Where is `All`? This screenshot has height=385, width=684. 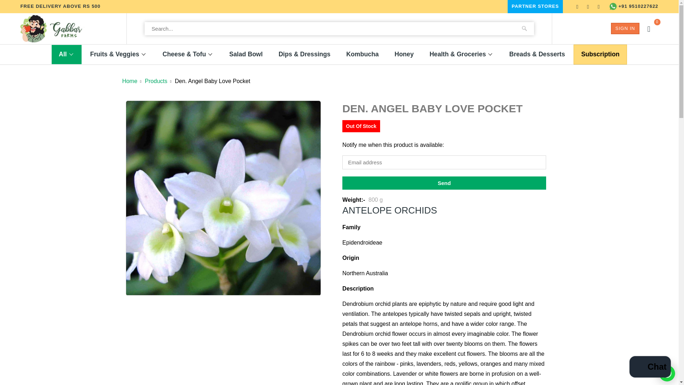
All is located at coordinates (63, 54).